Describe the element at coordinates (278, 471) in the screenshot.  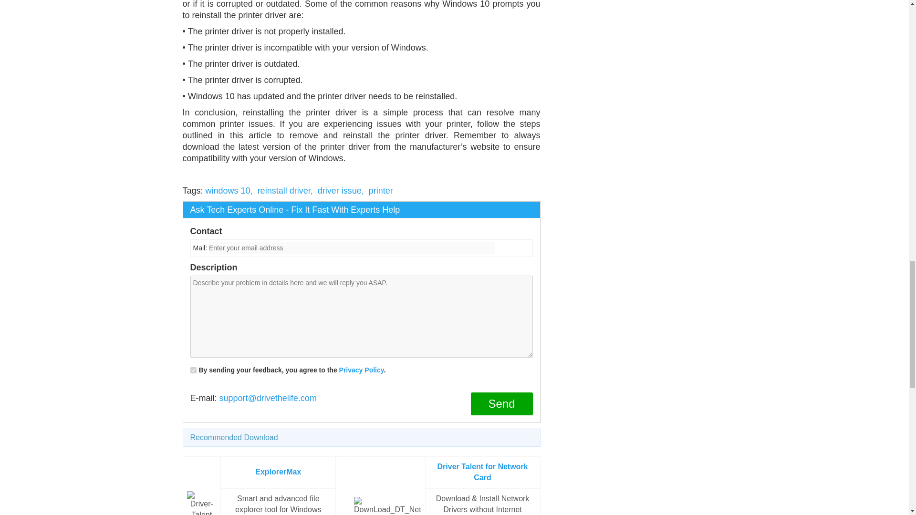
I see `ExplorerMax` at that location.